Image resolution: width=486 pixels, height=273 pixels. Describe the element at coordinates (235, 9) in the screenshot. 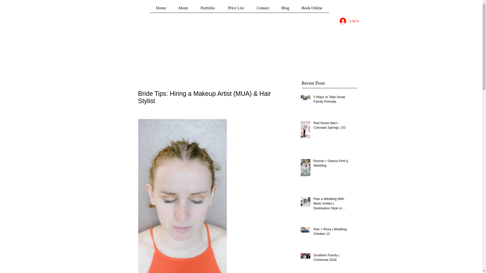

I see `Price List` at that location.